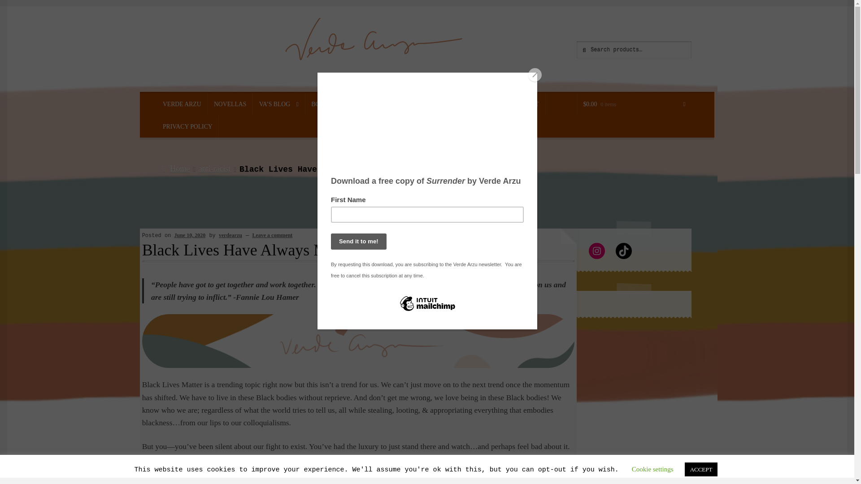  I want to click on VERDE ARZU, so click(182, 104).